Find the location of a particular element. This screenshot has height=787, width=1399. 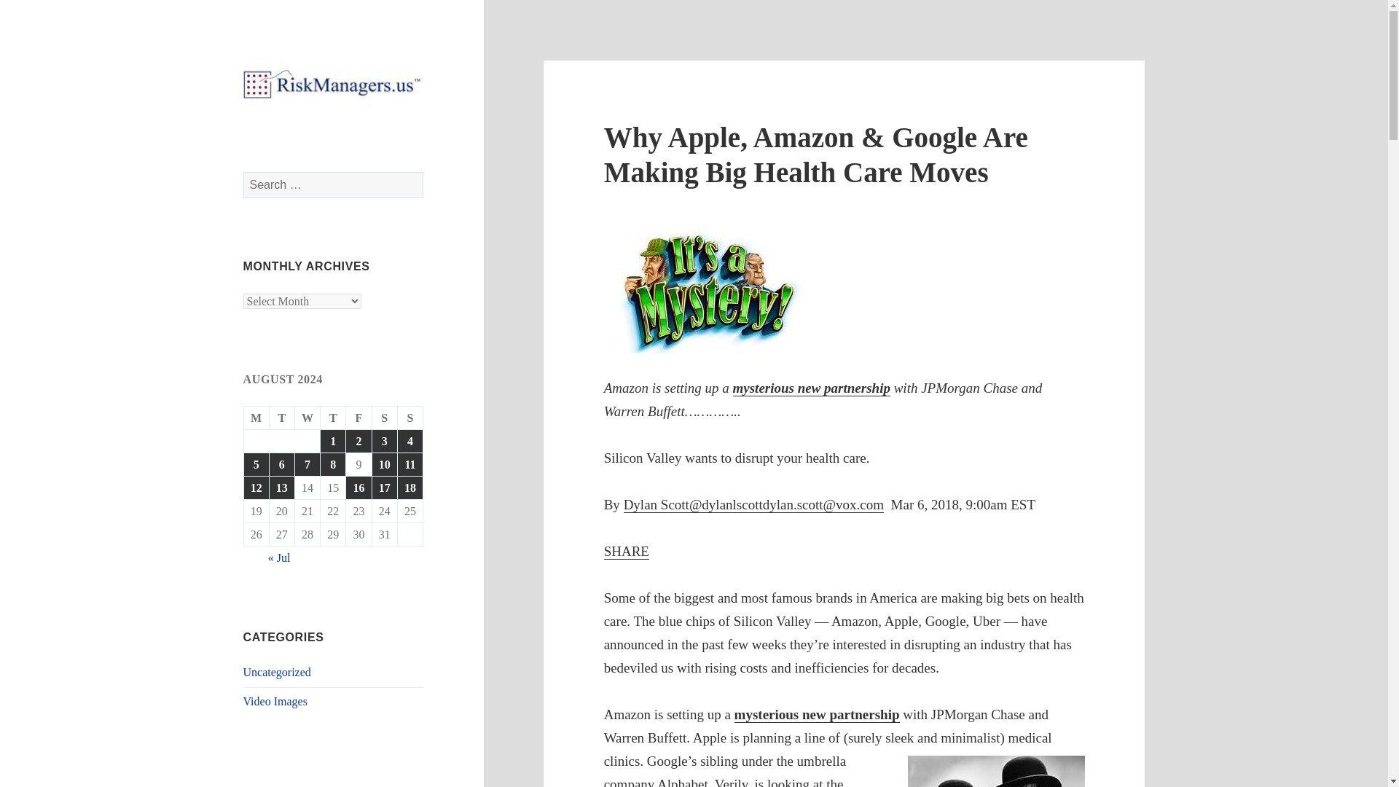

8 is located at coordinates (332, 465).